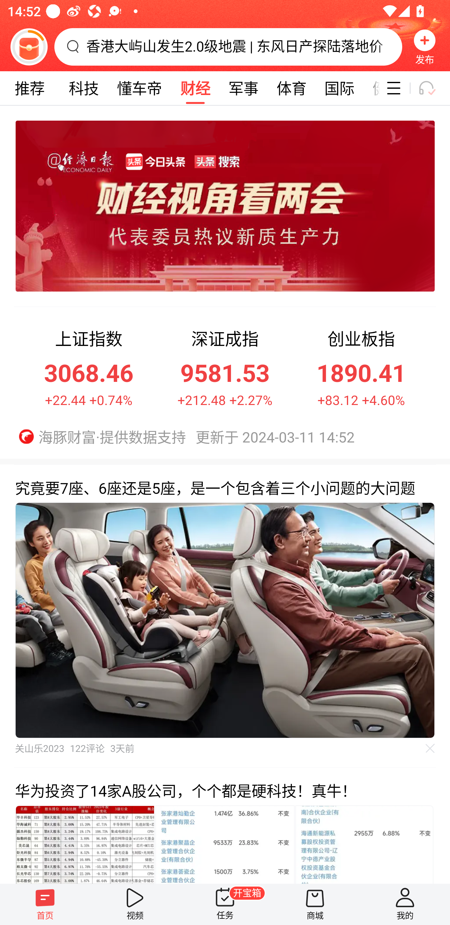 This screenshot has width=450, height=925. What do you see at coordinates (29, 88) in the screenshot?
I see `推荐` at bounding box center [29, 88].